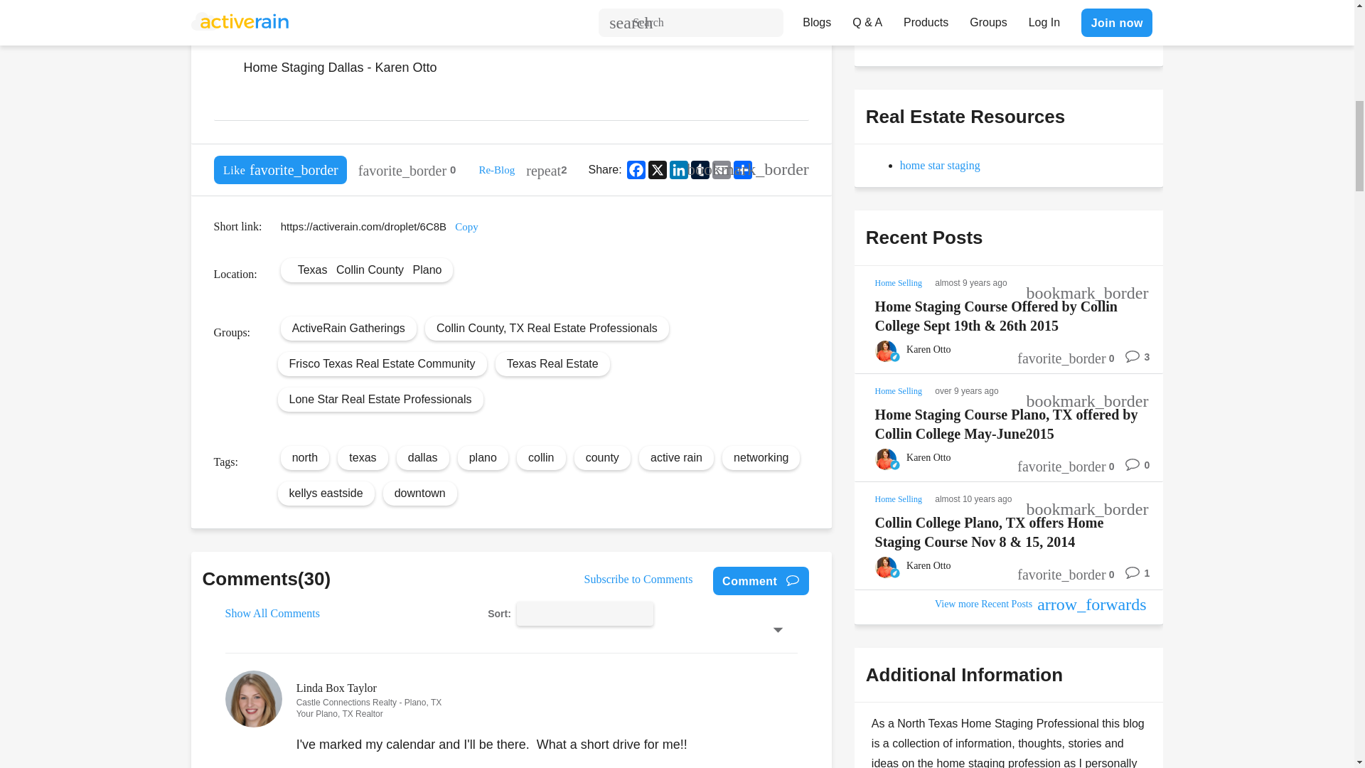 This screenshot has width=1365, height=768. Describe the element at coordinates (636, 169) in the screenshot. I see `Facebook` at that location.